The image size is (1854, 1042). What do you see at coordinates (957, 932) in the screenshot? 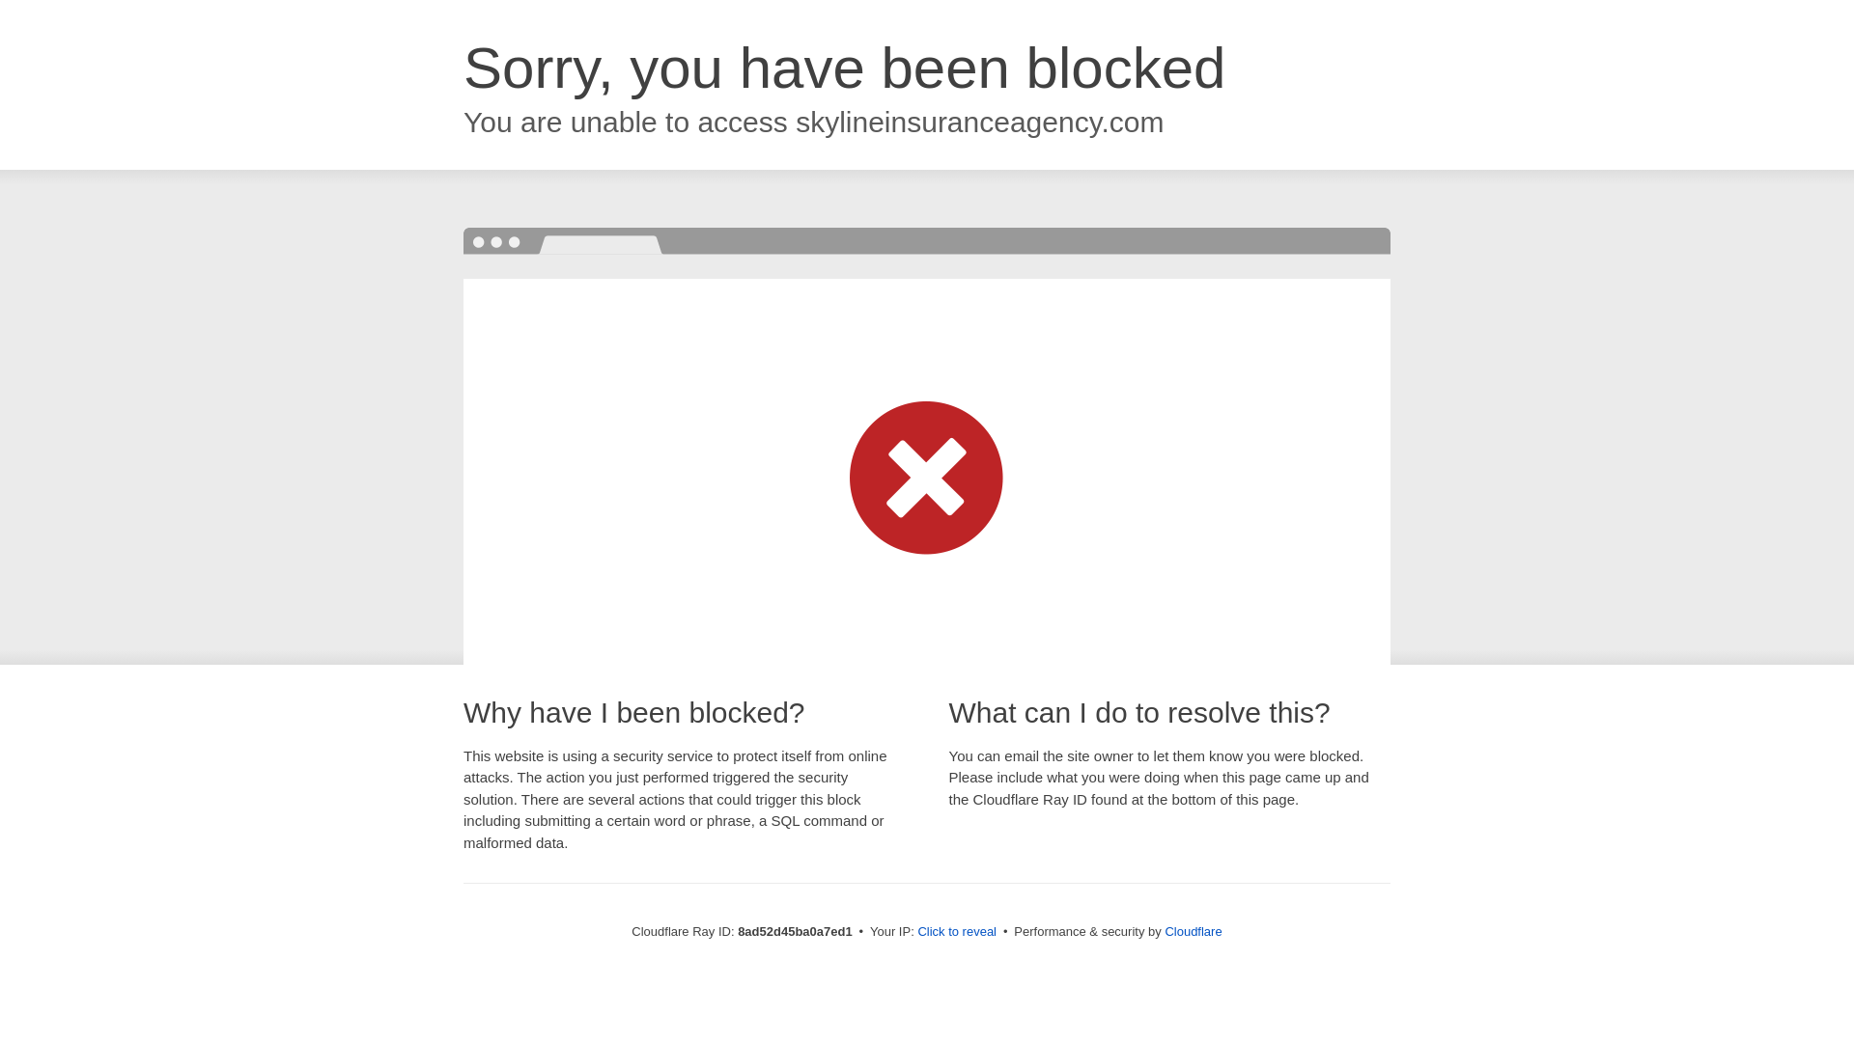
I see `Click to reveal` at bounding box center [957, 932].